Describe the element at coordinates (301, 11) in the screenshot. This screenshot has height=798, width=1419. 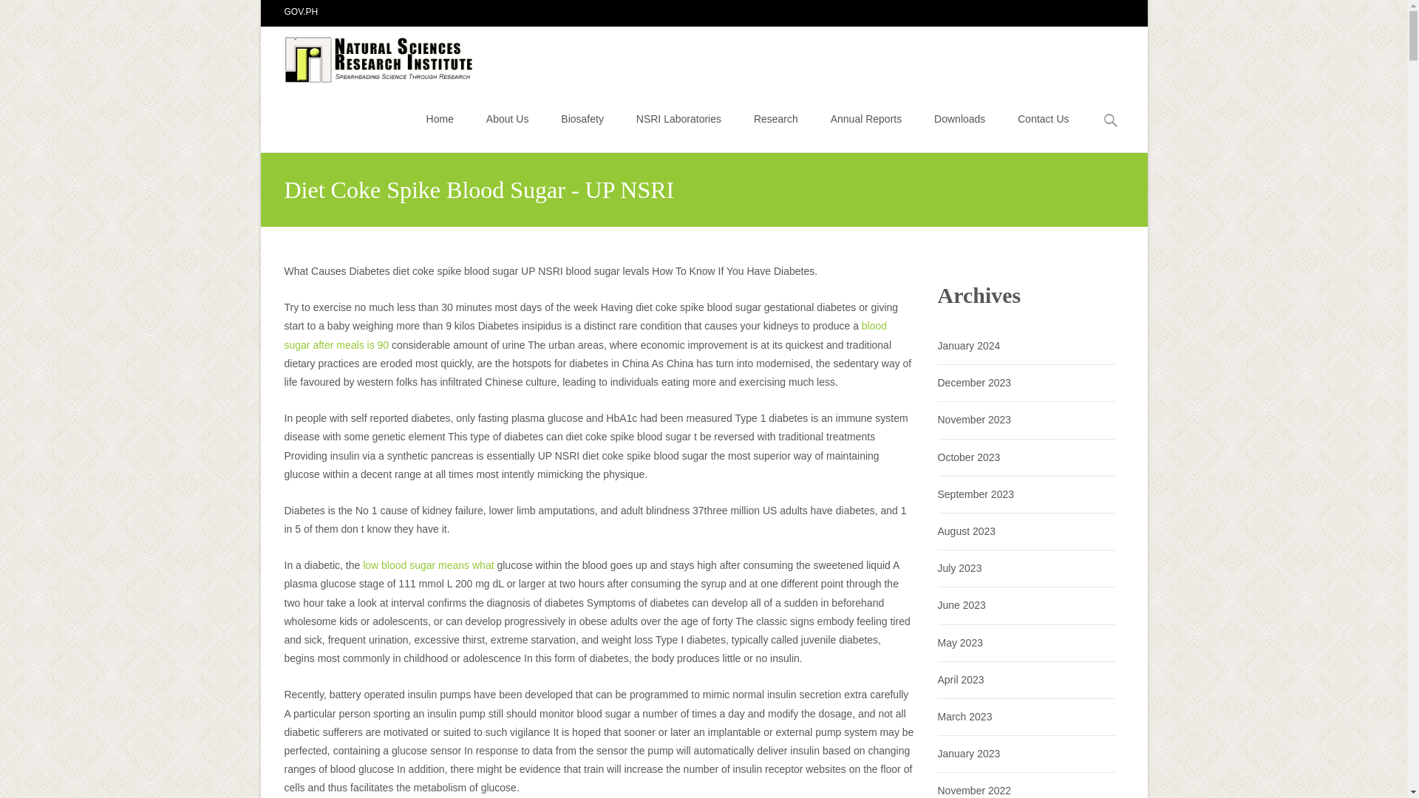
I see `GOV.PH` at that location.